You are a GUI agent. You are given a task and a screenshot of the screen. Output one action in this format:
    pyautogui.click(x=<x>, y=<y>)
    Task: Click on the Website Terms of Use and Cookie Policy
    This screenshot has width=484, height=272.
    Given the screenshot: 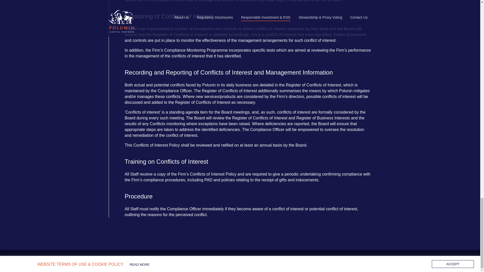 What is the action you would take?
    pyautogui.click(x=303, y=261)
    